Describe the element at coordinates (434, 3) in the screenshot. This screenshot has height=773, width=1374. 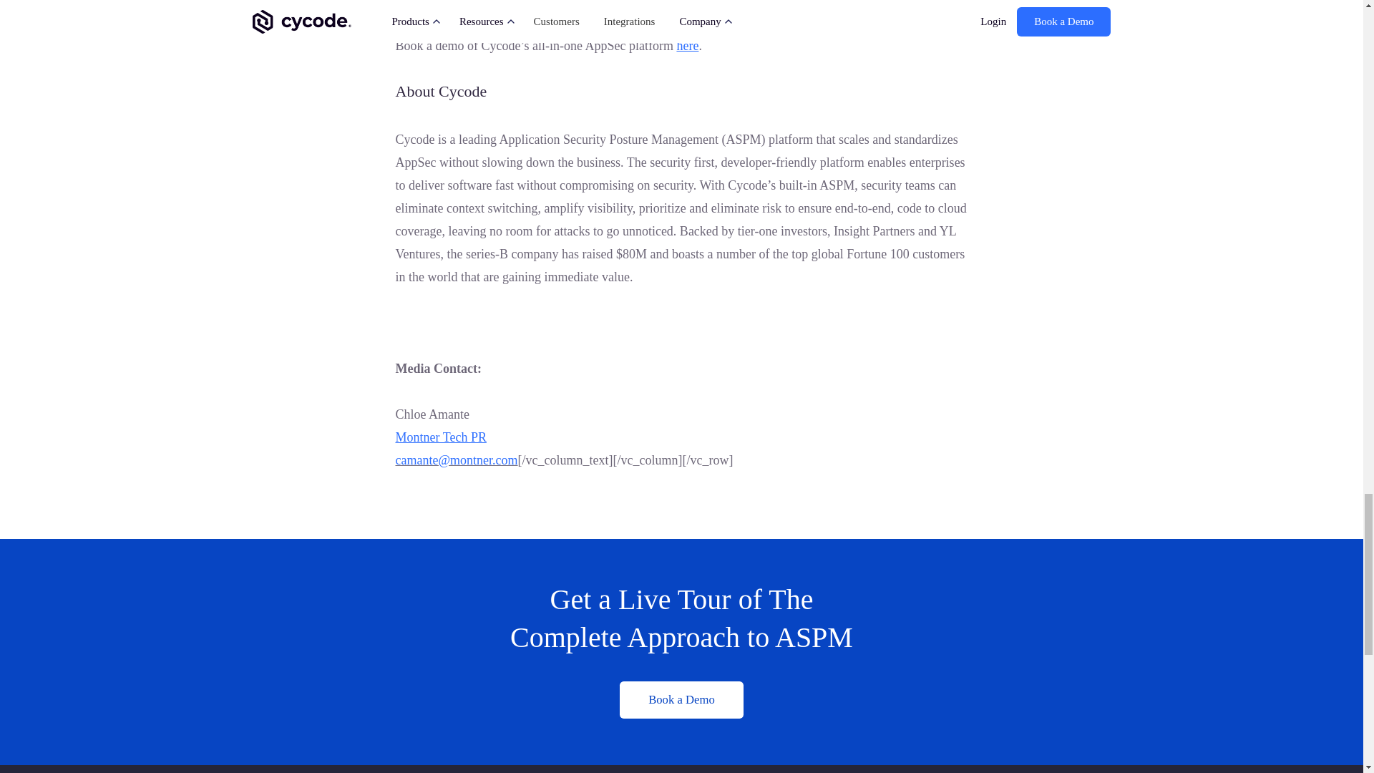
I see `here` at that location.